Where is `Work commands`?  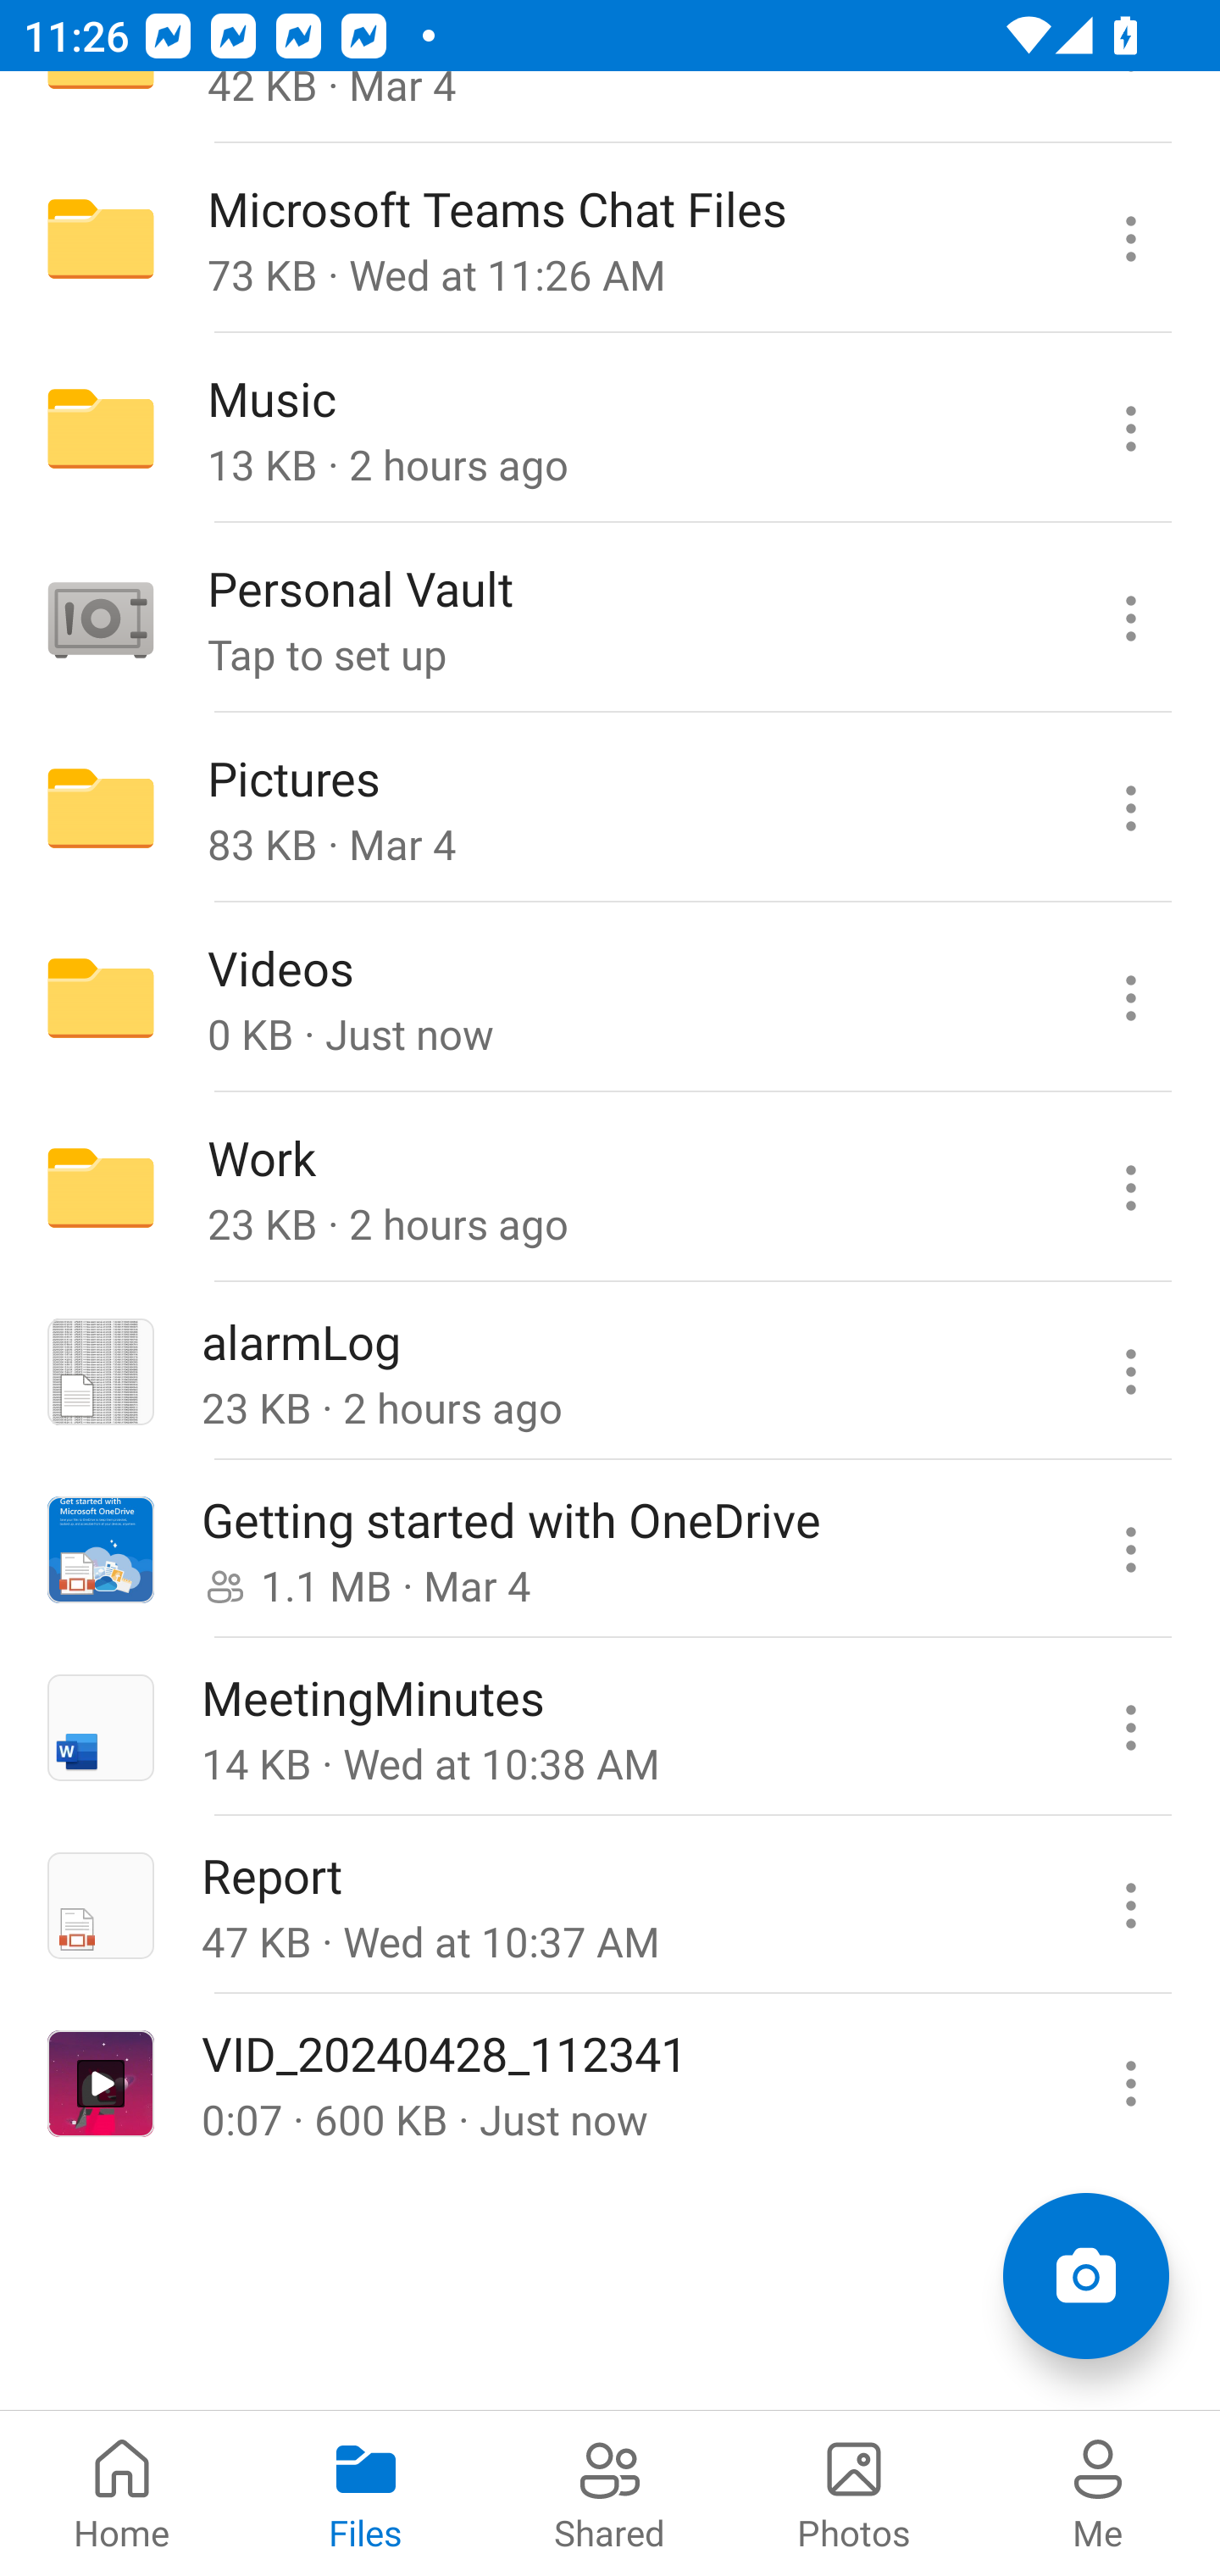 Work commands is located at coordinates (1130, 1186).